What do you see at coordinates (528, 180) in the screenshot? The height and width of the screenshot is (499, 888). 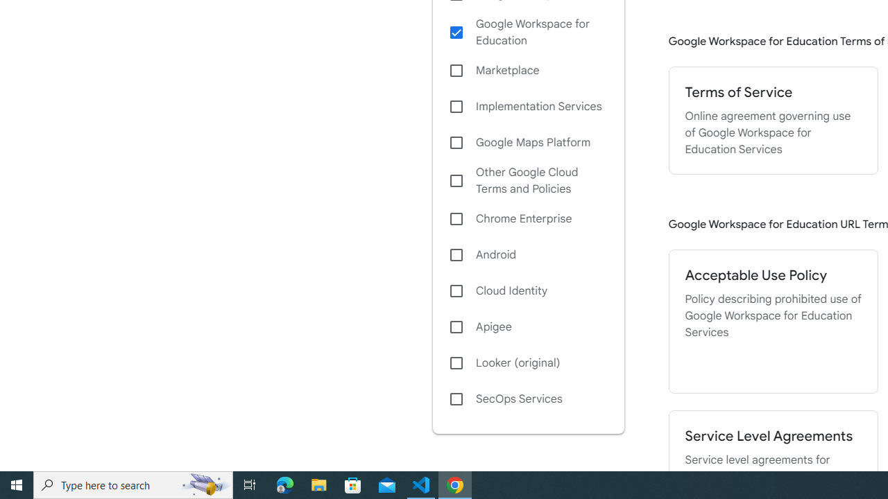 I see `Other Google Cloud Terms and Policies` at bounding box center [528, 180].